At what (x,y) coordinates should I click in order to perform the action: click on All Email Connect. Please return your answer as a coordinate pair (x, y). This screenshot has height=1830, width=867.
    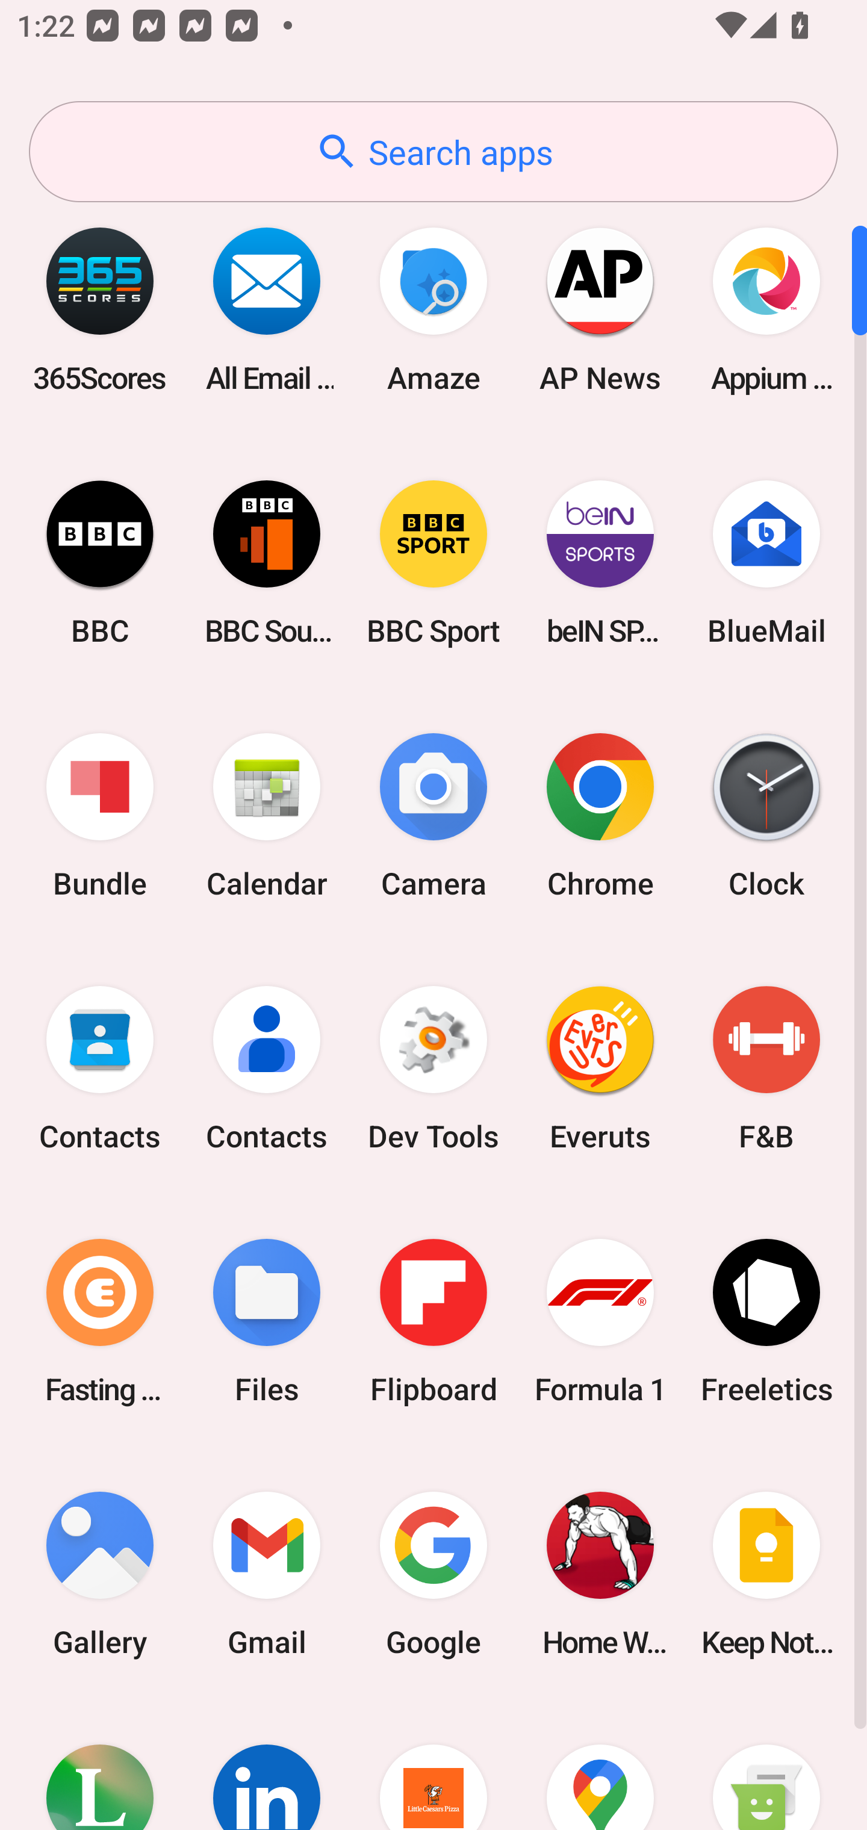
    Looking at the image, I should click on (267, 309).